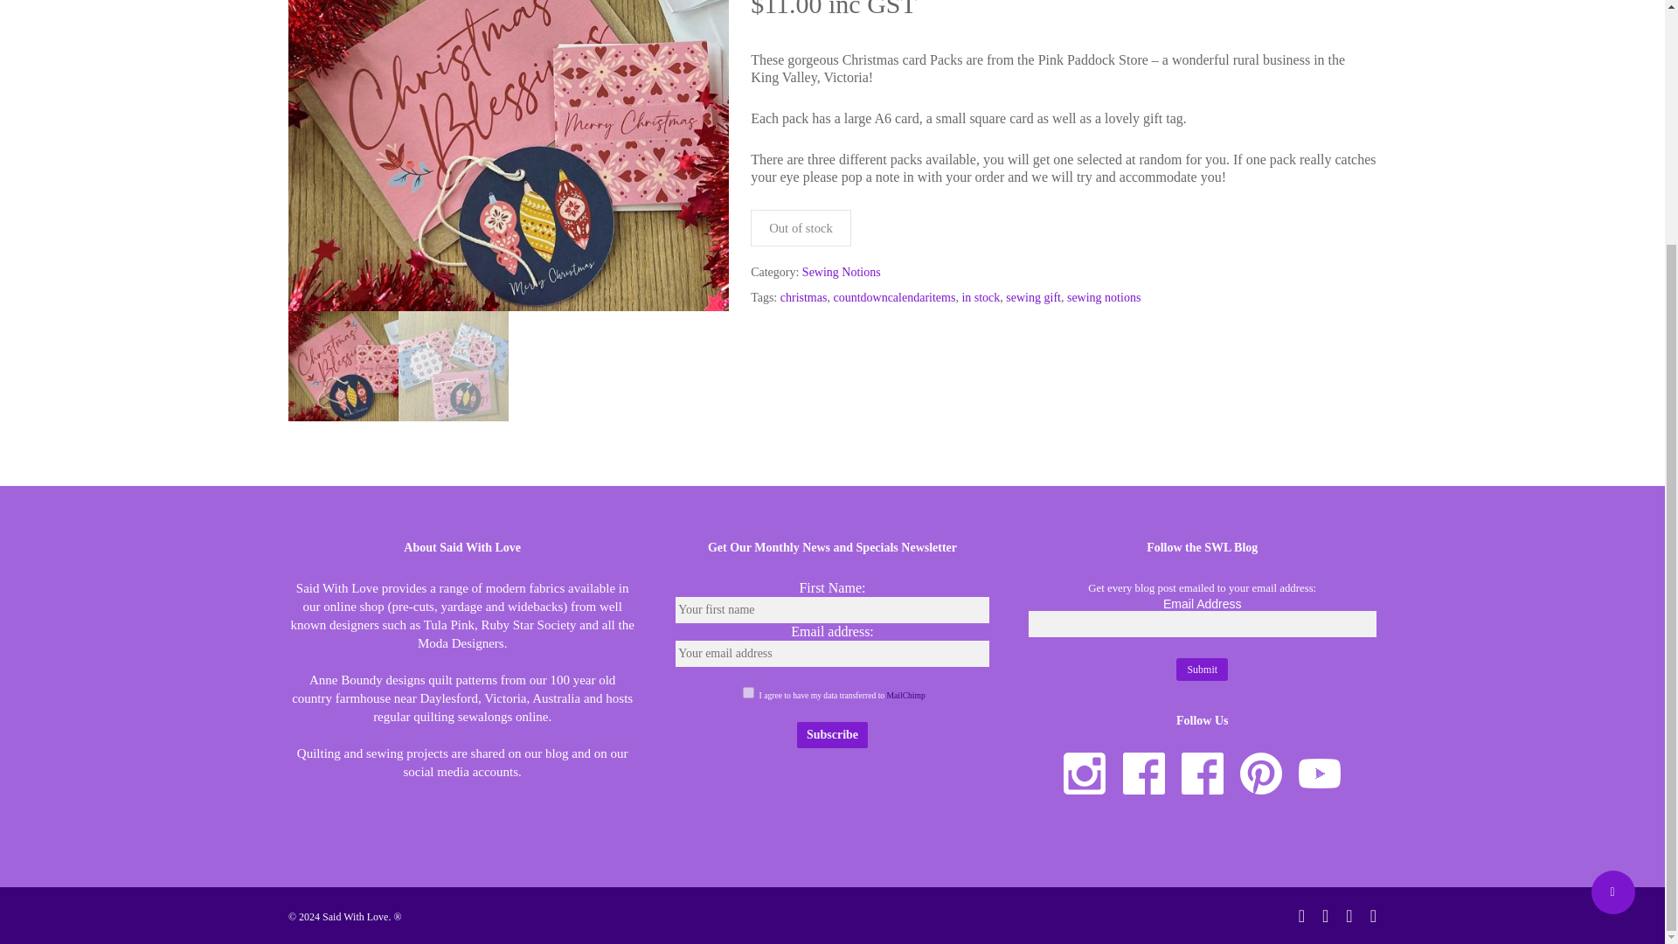  I want to click on 1, so click(748, 692).